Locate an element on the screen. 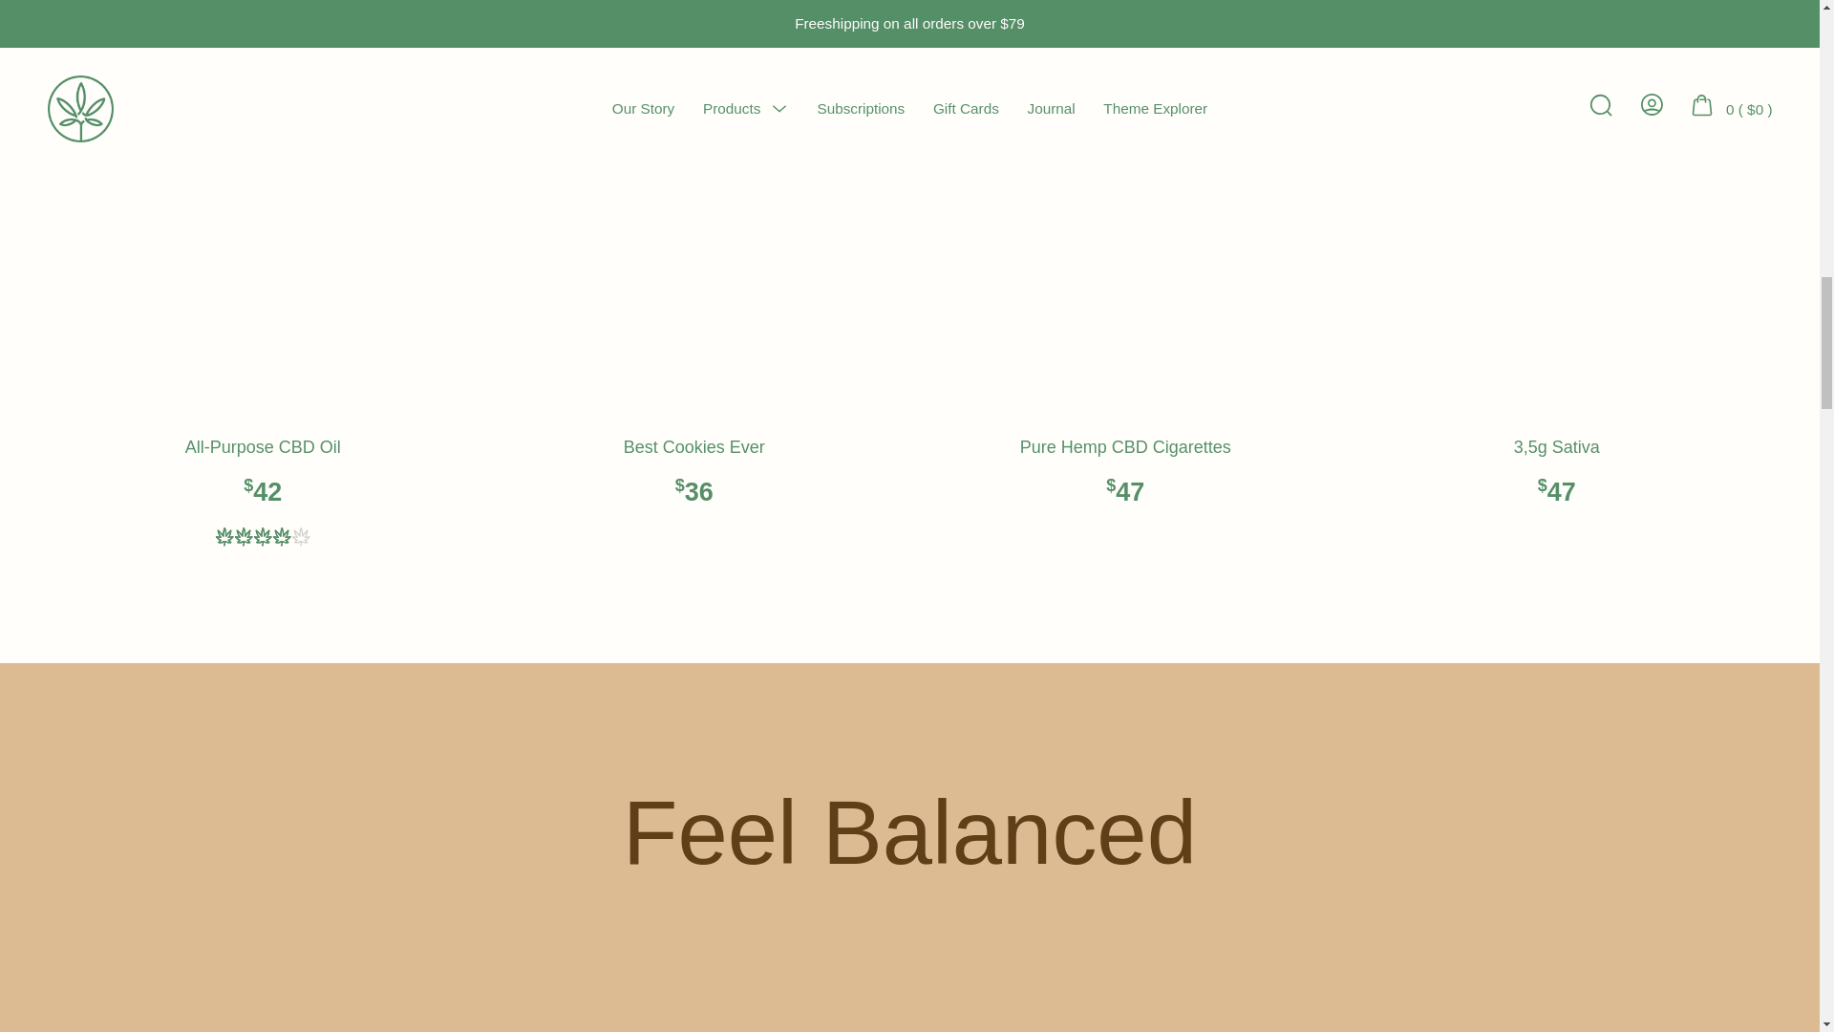  Best Cookies Ever is located at coordinates (693, 270).